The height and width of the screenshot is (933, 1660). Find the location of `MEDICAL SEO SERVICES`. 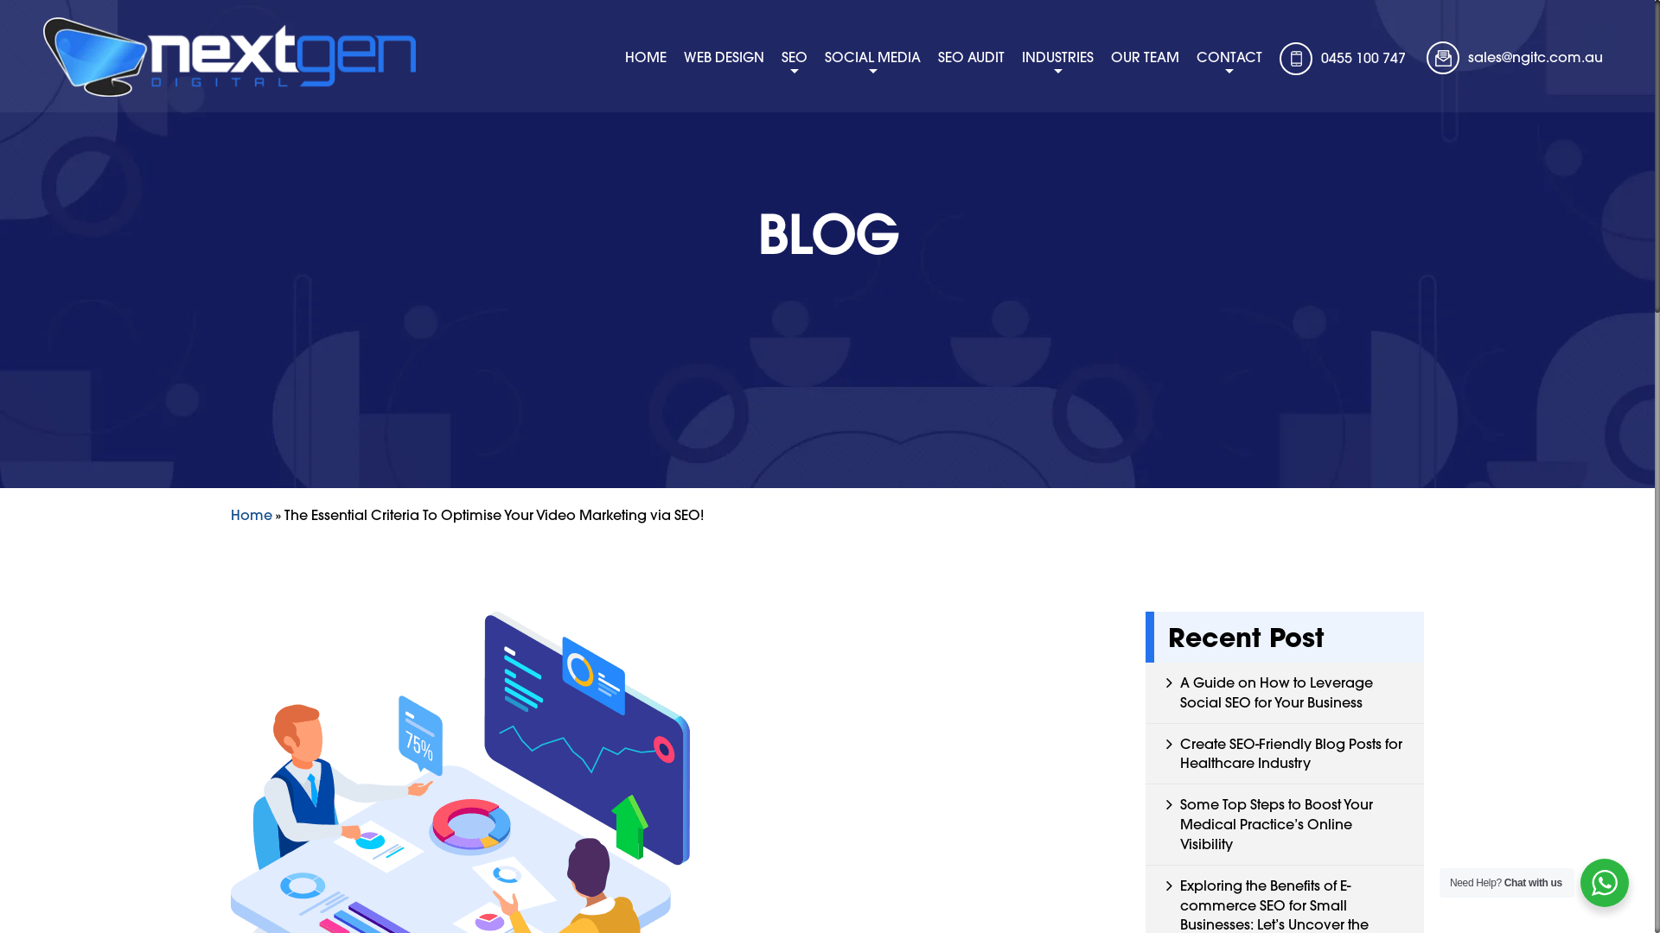

MEDICAL SEO SERVICES is located at coordinates (1165, 93).